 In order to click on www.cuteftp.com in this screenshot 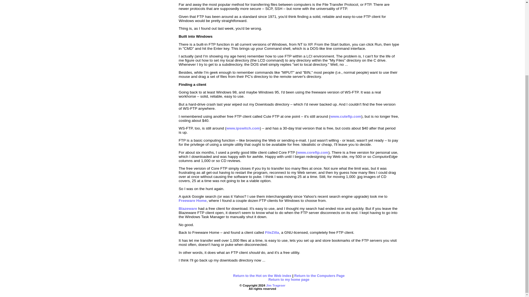, I will do `click(346, 116)`.